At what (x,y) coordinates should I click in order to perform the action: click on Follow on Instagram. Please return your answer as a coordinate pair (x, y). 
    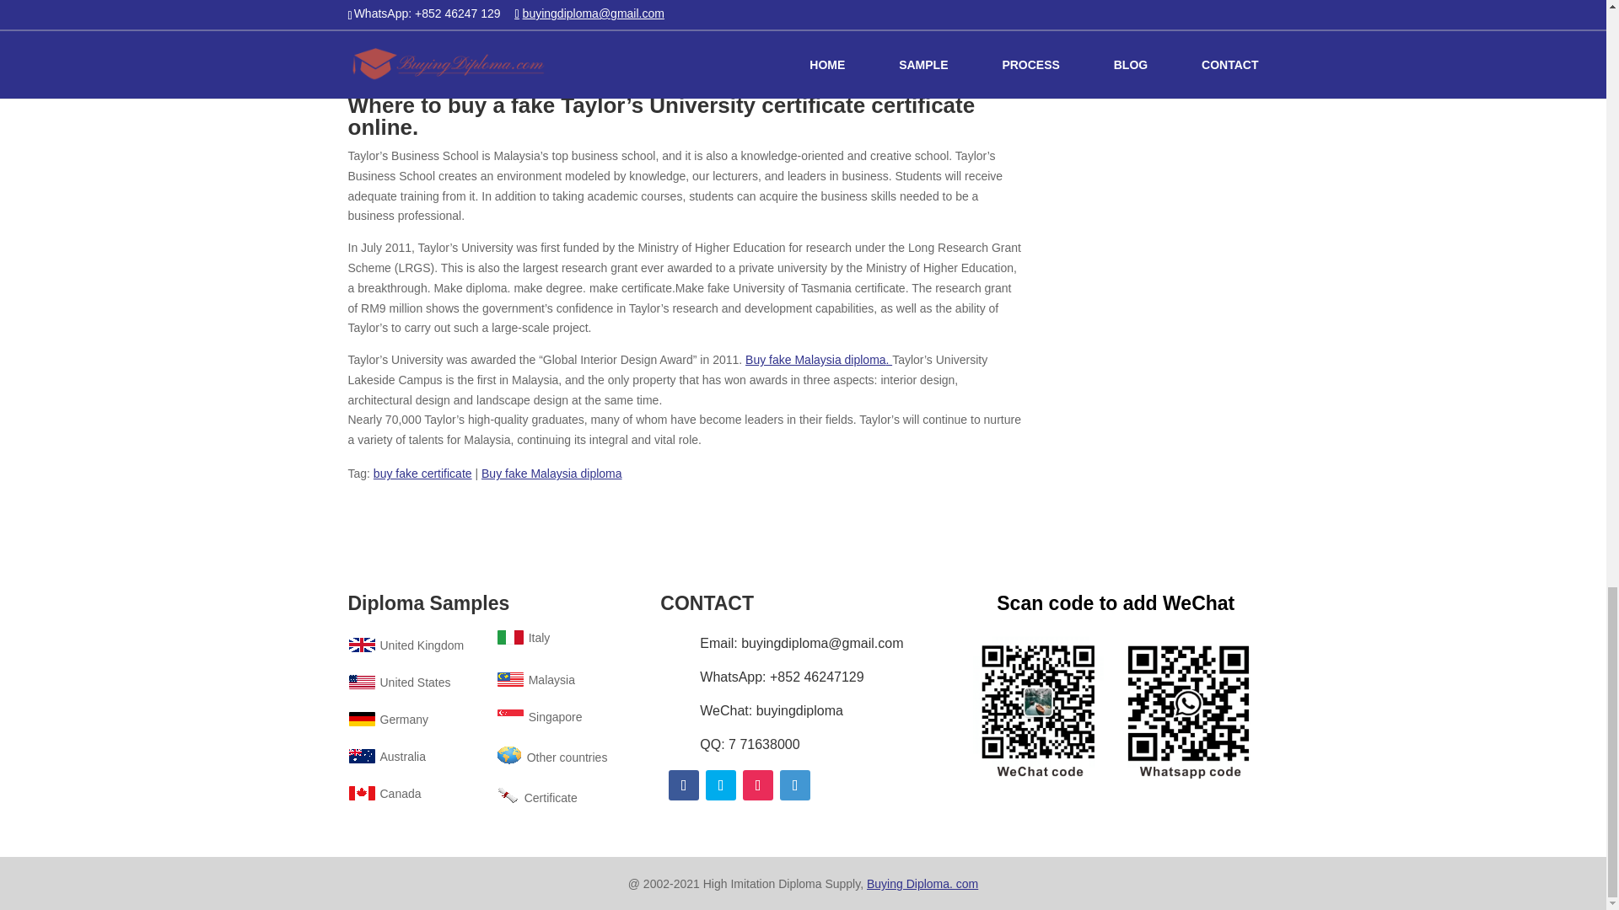
    Looking at the image, I should click on (758, 785).